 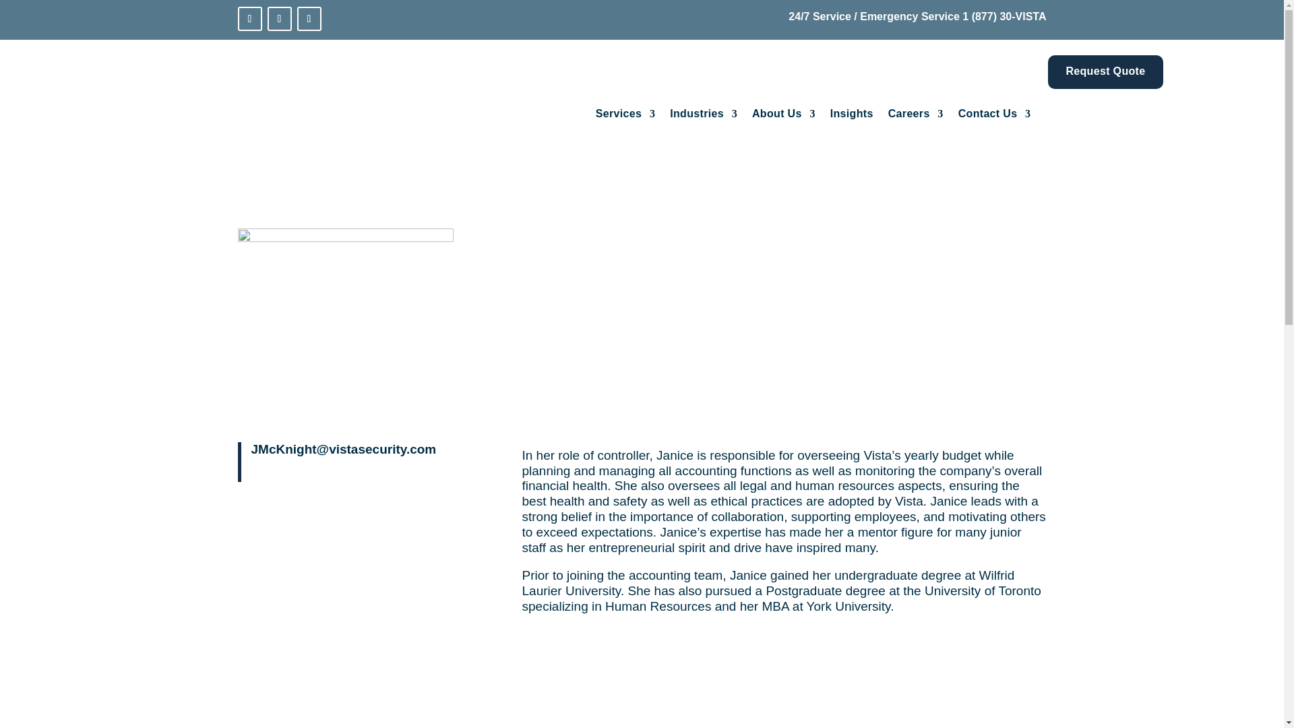 What do you see at coordinates (279, 19) in the screenshot?
I see `Follow on Facebook` at bounding box center [279, 19].